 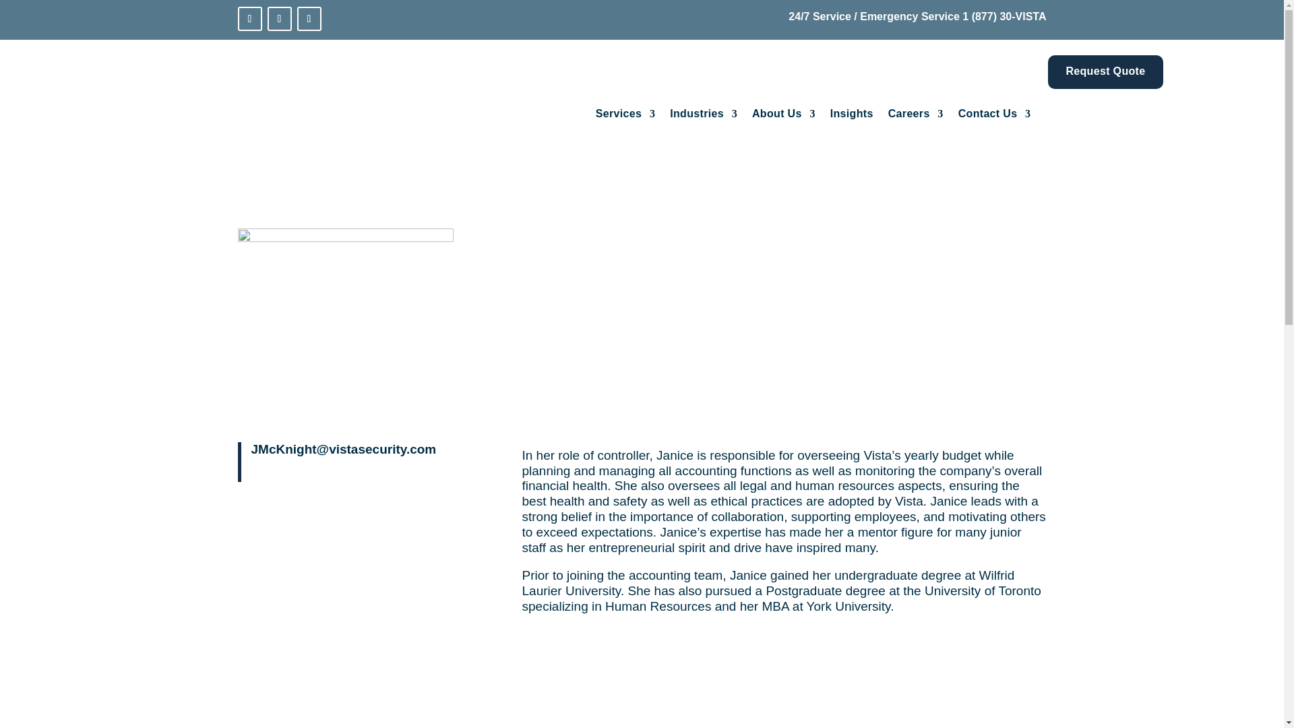 What do you see at coordinates (279, 19) in the screenshot?
I see `Follow on Facebook` at bounding box center [279, 19].